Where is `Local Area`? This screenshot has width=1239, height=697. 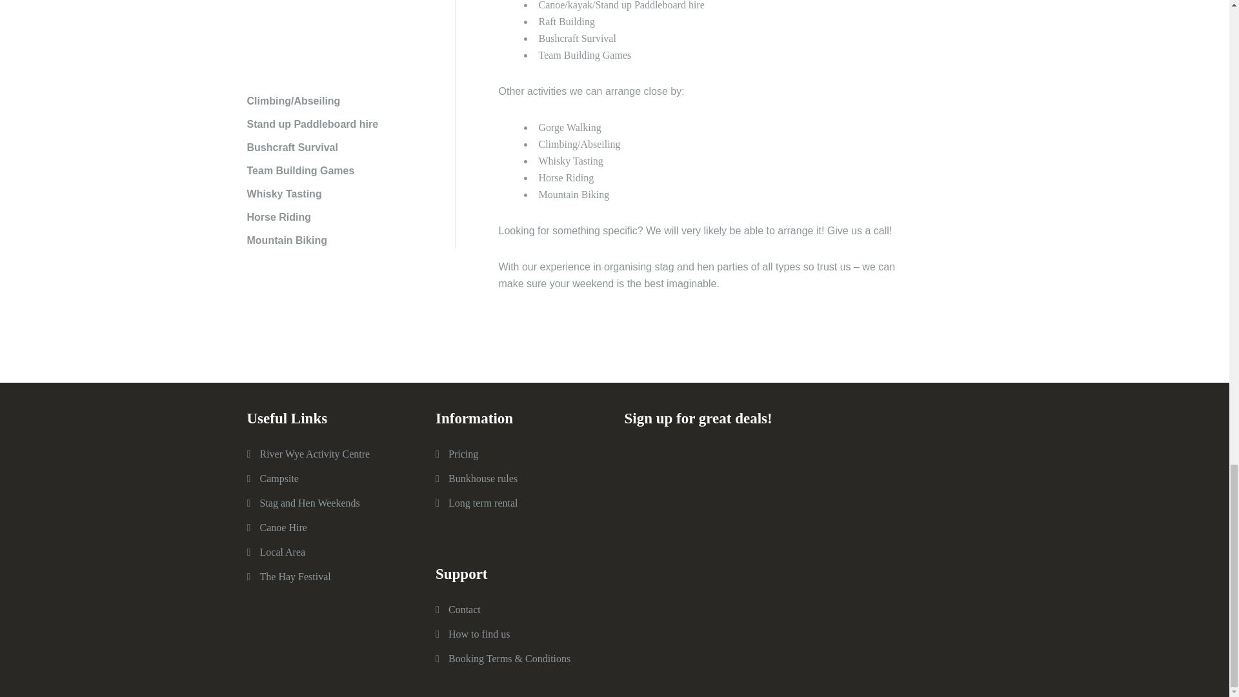 Local Area is located at coordinates (281, 552).